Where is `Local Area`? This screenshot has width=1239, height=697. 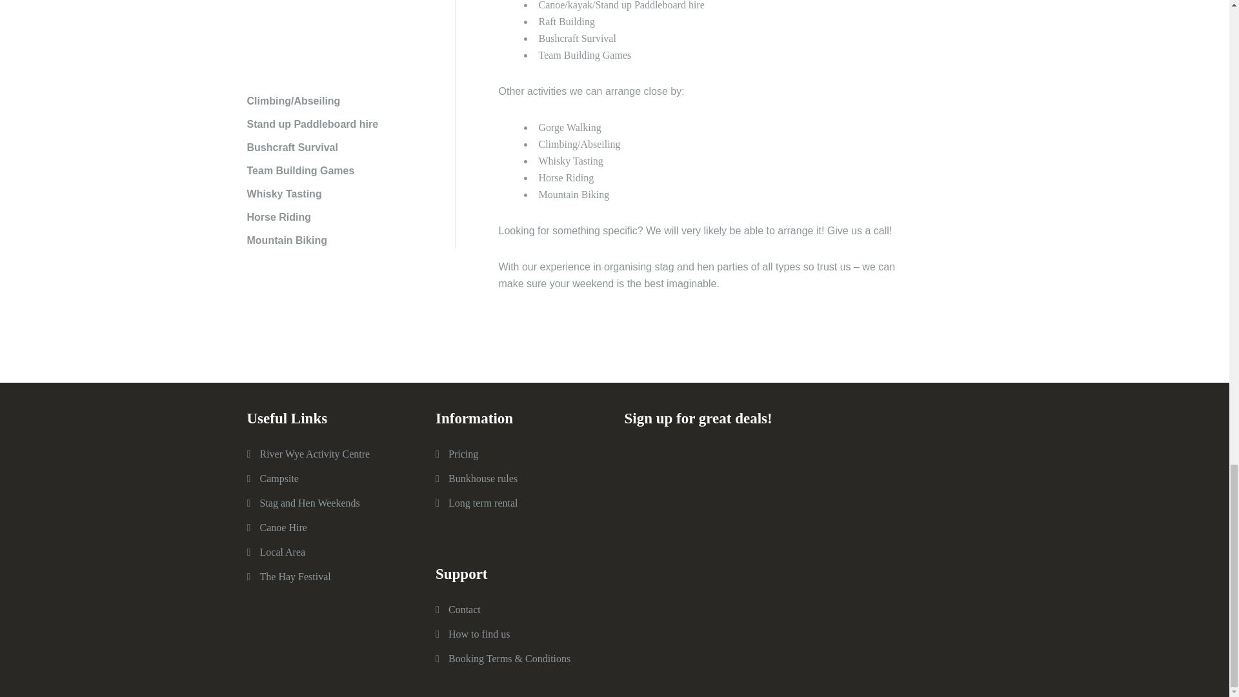 Local Area is located at coordinates (281, 552).